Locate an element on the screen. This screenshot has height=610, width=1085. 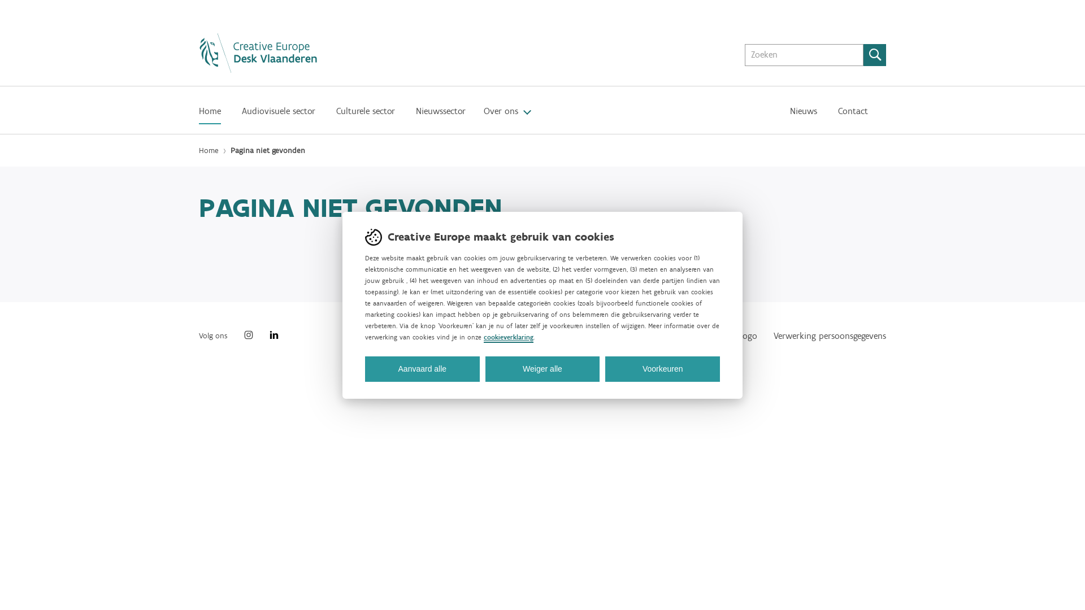
Archief Nieuwsbrieven is located at coordinates (617, 335).